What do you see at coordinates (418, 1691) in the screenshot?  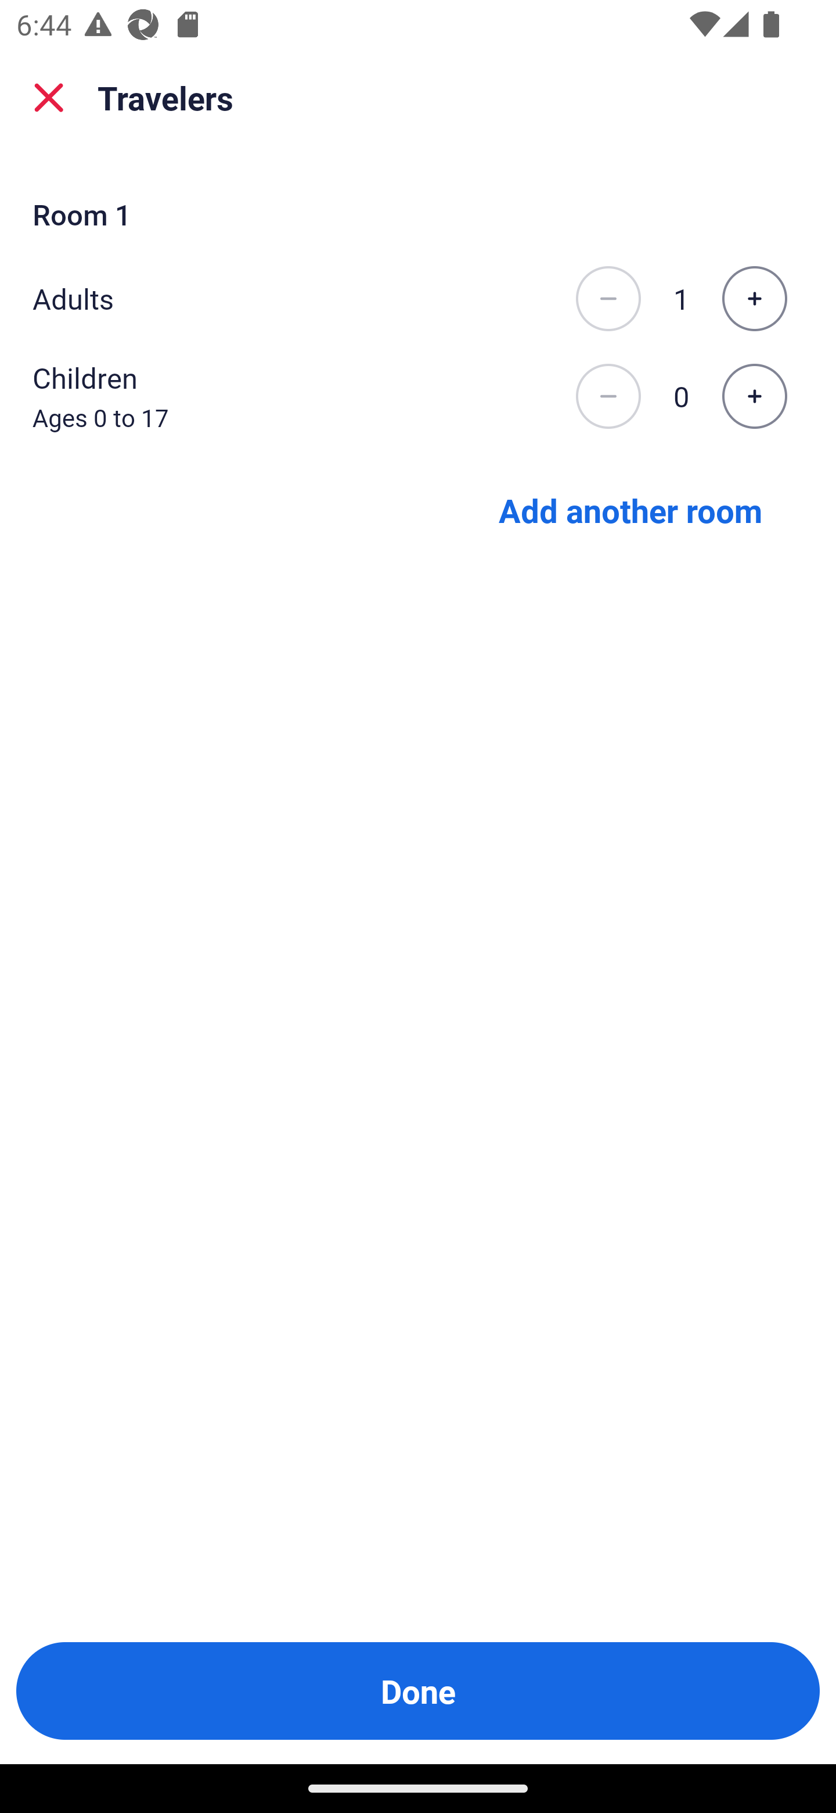 I see `Done` at bounding box center [418, 1691].